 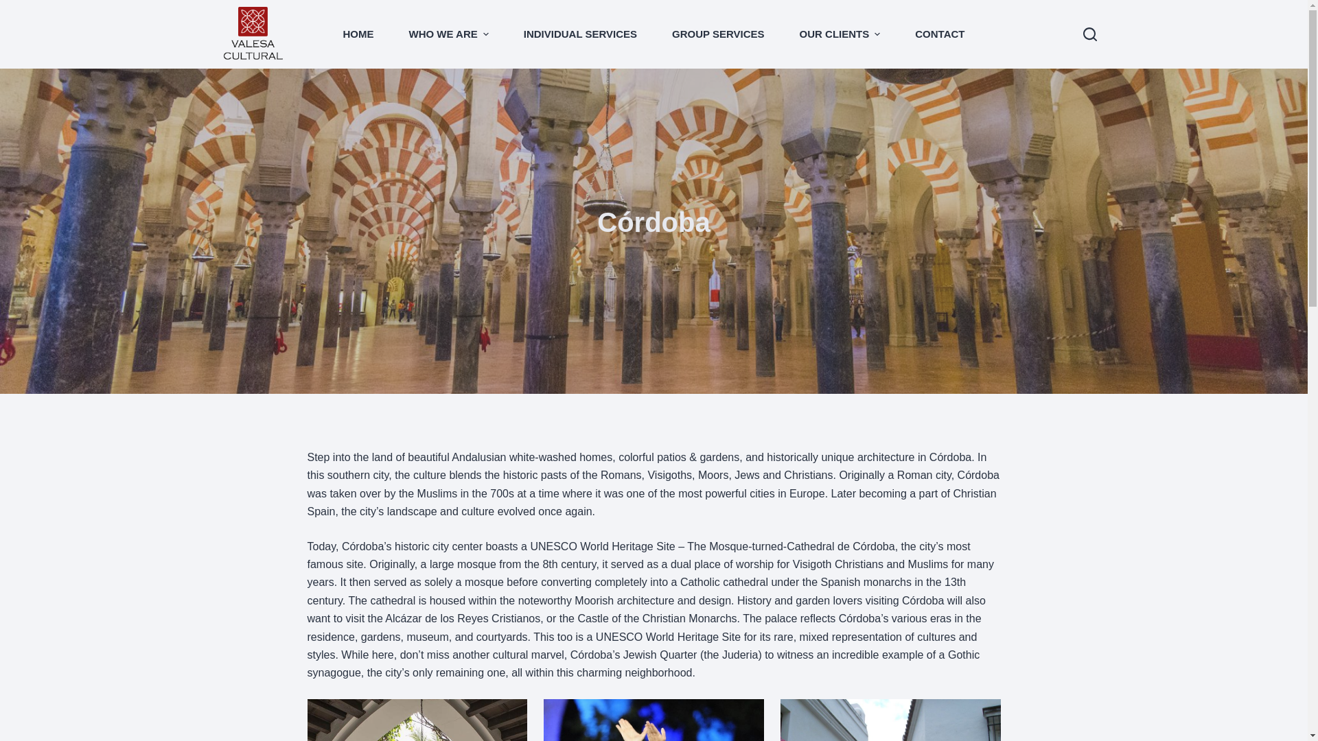 I want to click on INDIVIDUAL SERVICES, so click(x=579, y=34).